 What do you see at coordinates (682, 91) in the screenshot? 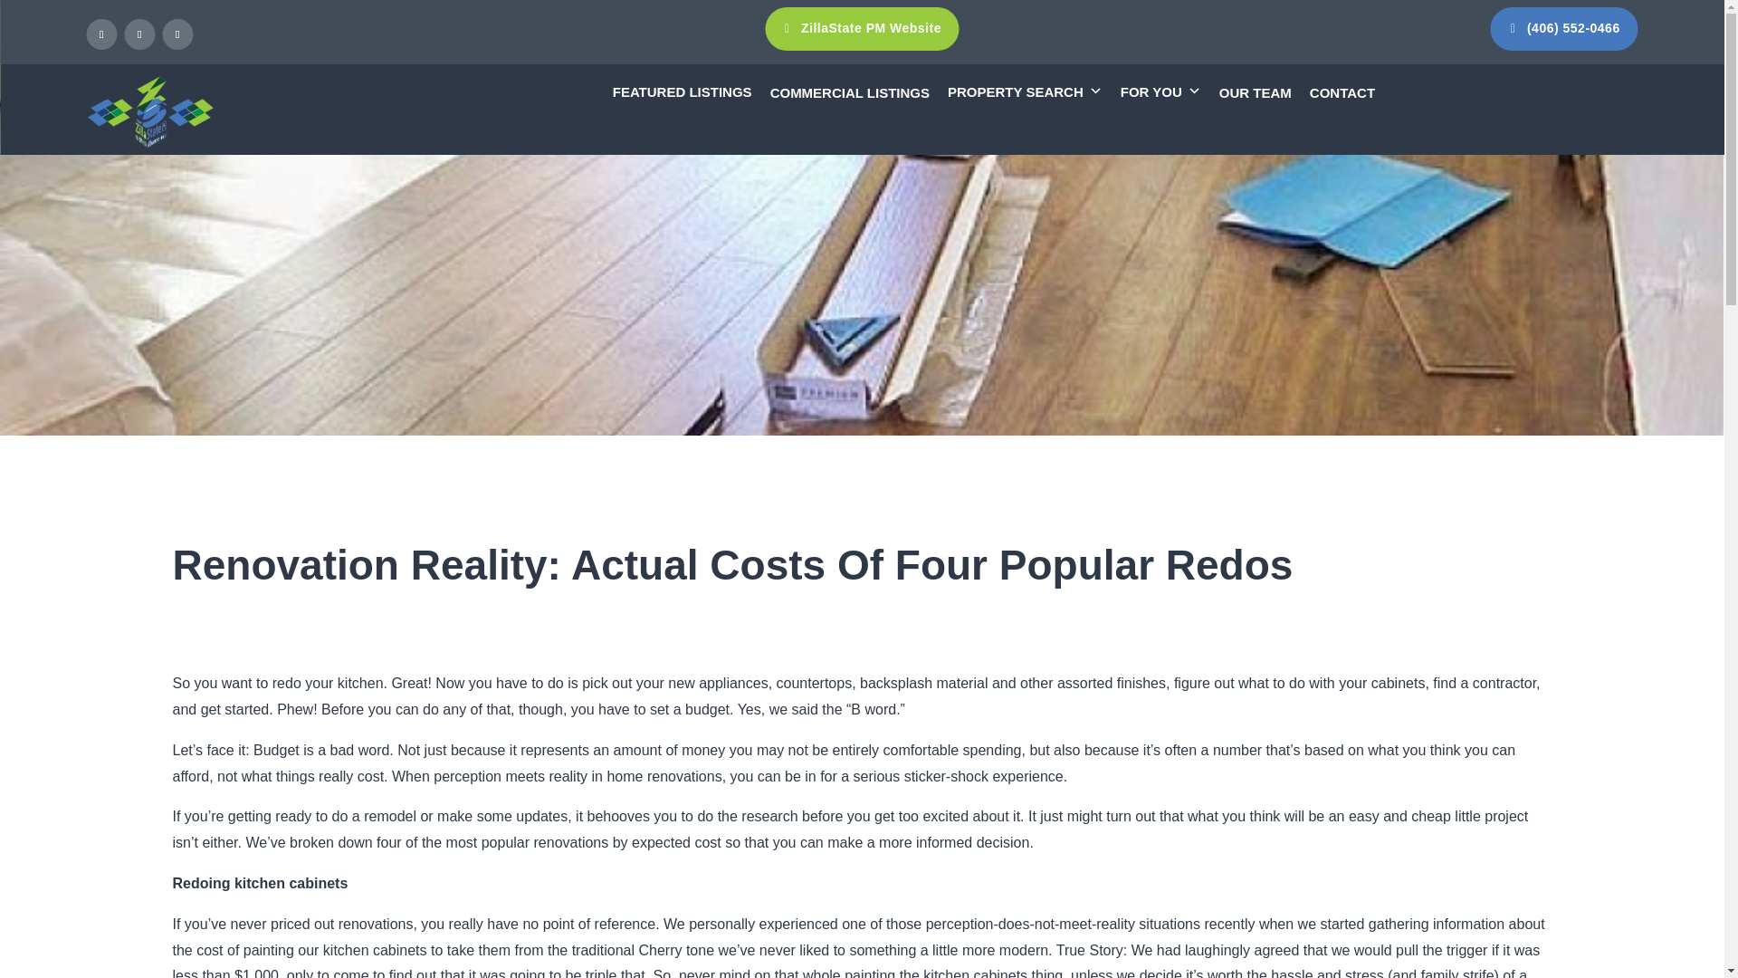
I see `FEATURED LISTINGS` at bounding box center [682, 91].